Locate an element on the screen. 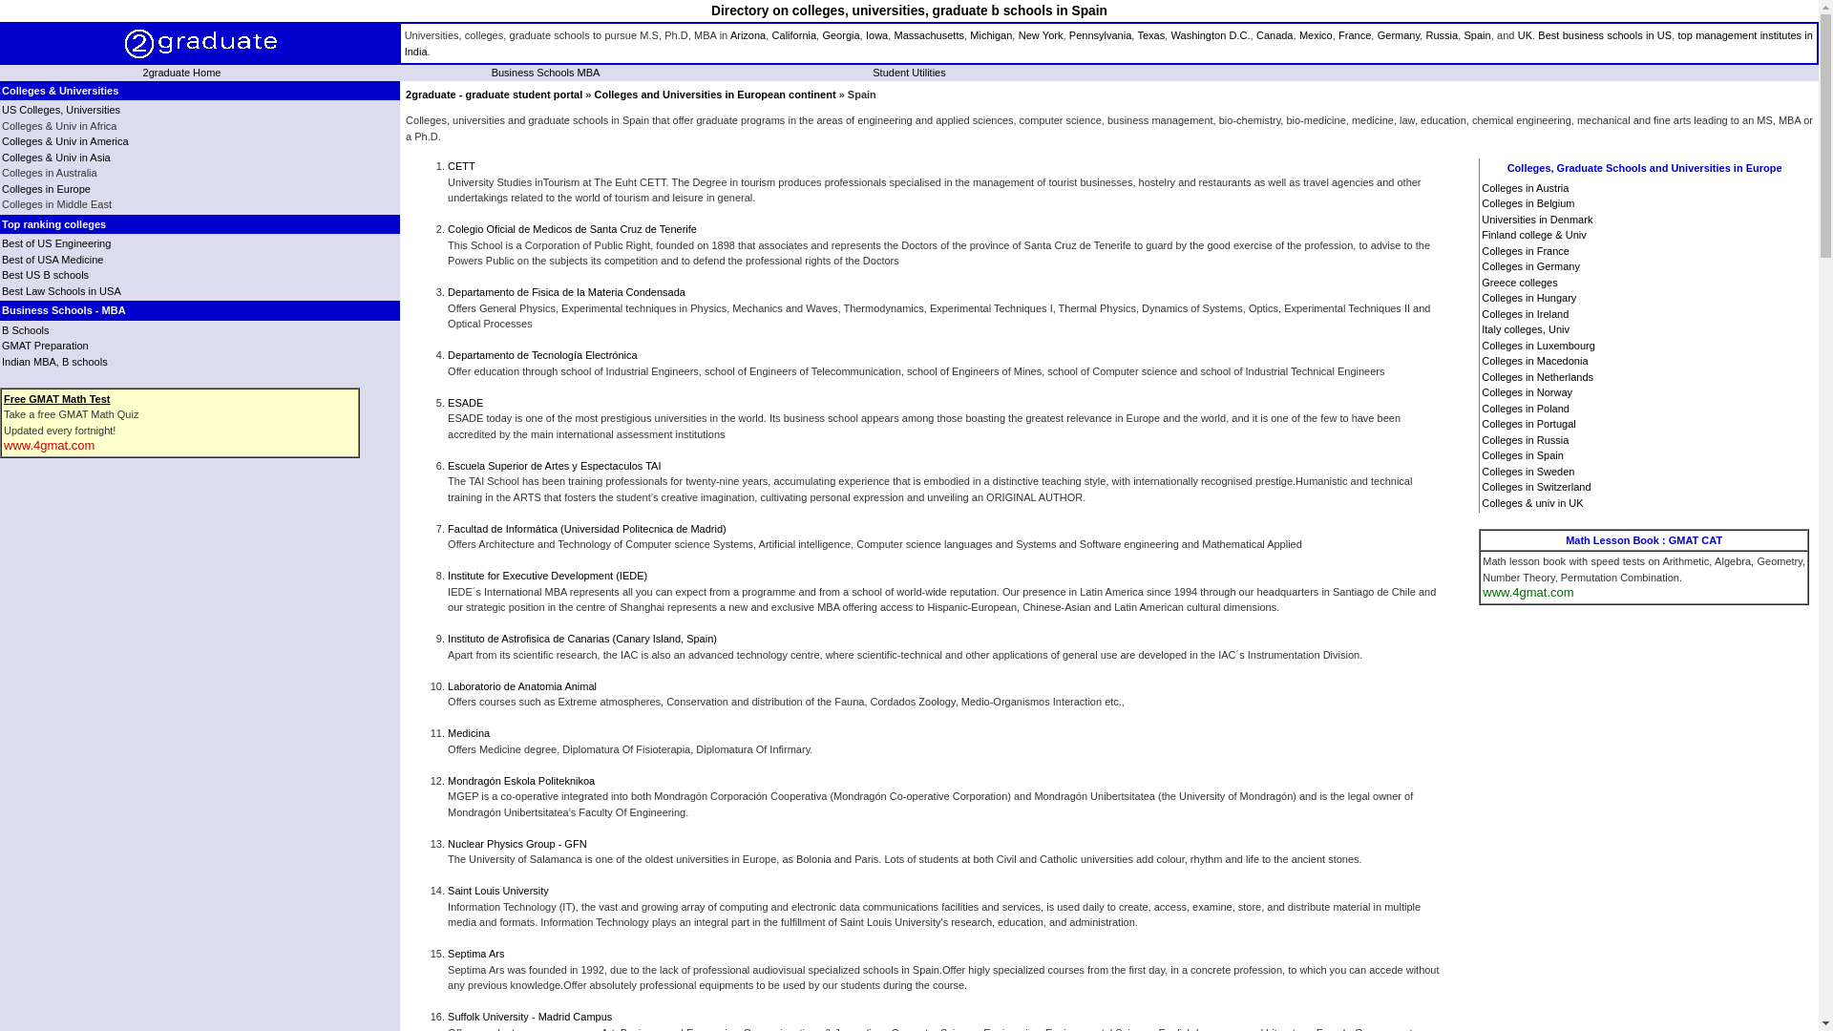 The width and height of the screenshot is (1833, 1031). Germany is located at coordinates (1399, 35).